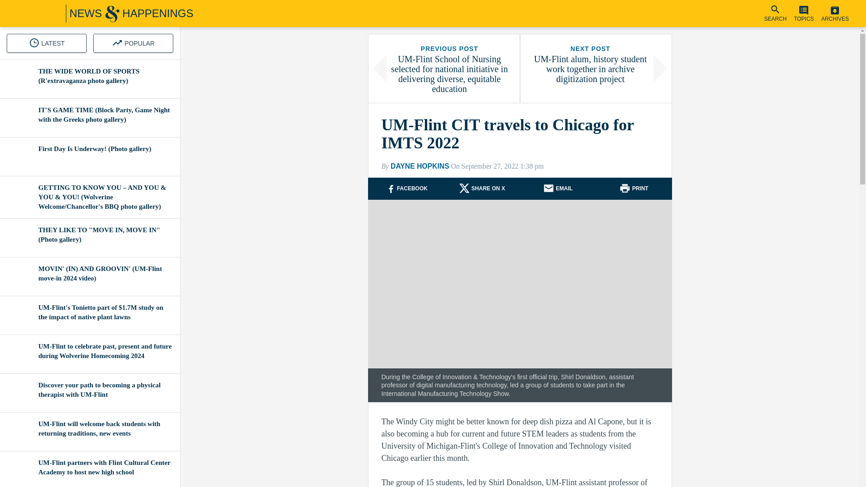 The image size is (866, 487). Describe the element at coordinates (775, 14) in the screenshot. I see `Search the UM-Flint NOW site` at that location.